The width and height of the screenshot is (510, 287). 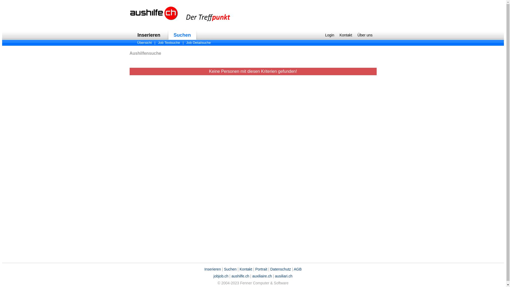 What do you see at coordinates (298, 269) in the screenshot?
I see `AGB` at bounding box center [298, 269].